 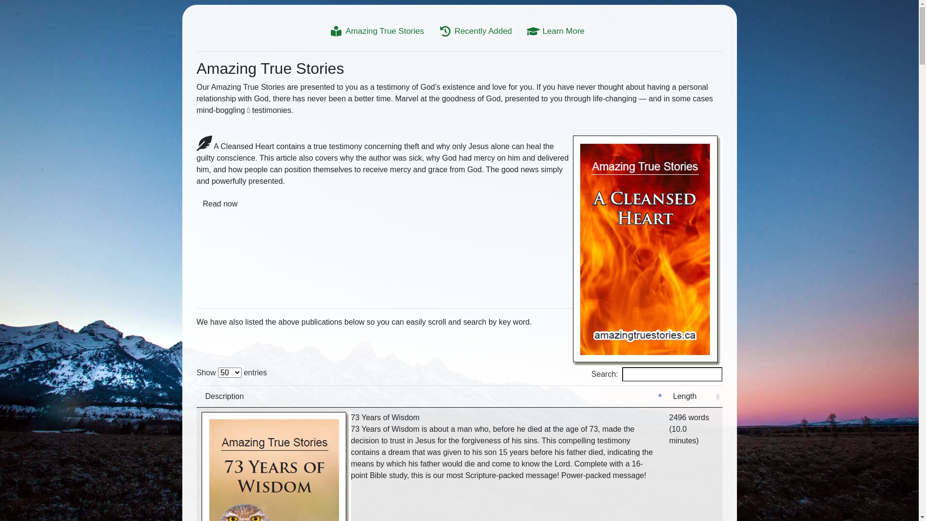 I want to click on Amazing True Stories, so click(x=377, y=31).